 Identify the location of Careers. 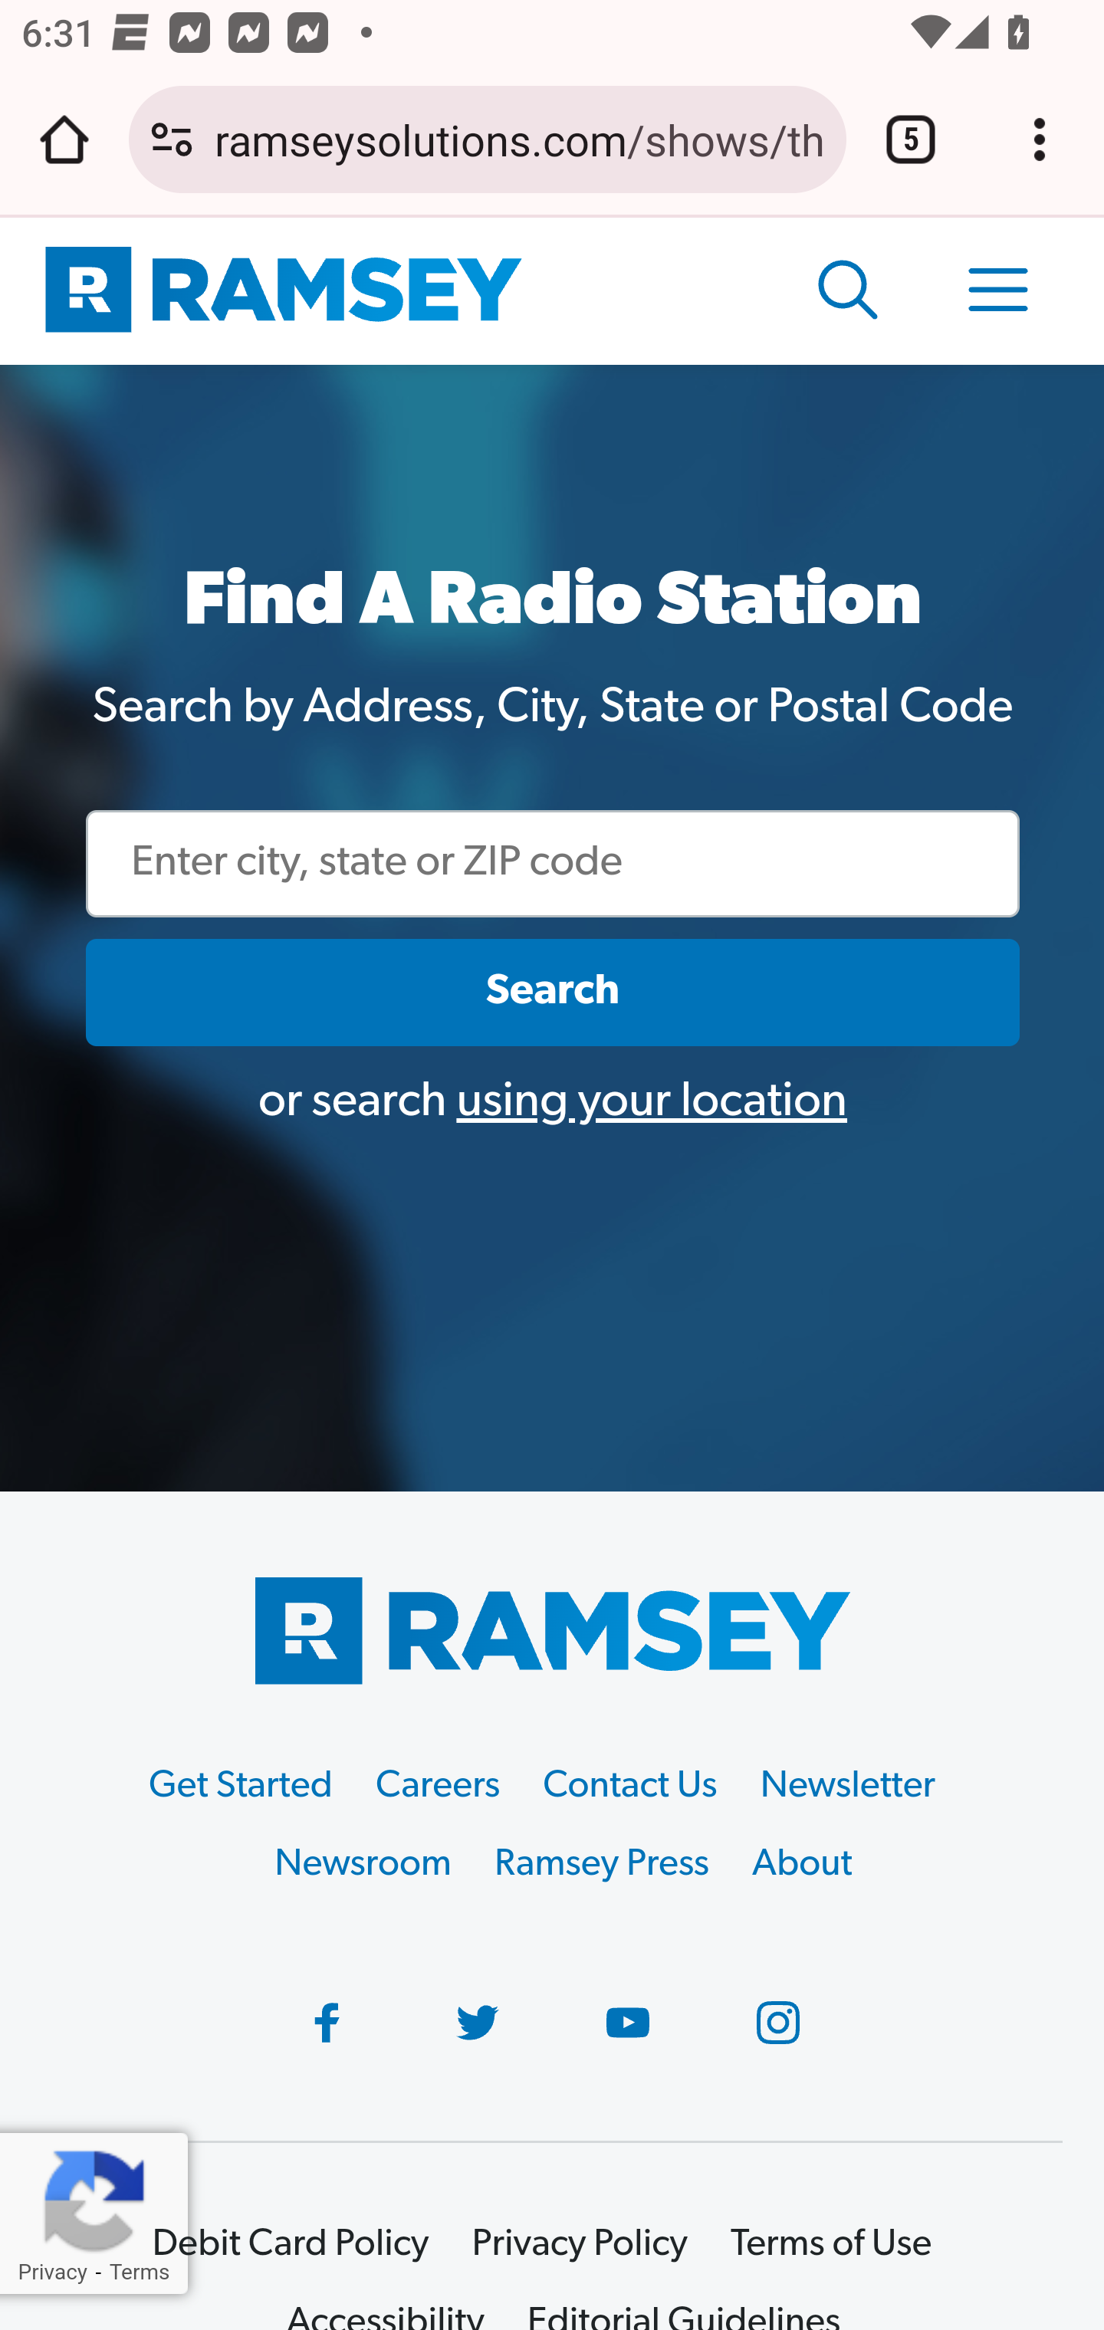
(438, 1789).